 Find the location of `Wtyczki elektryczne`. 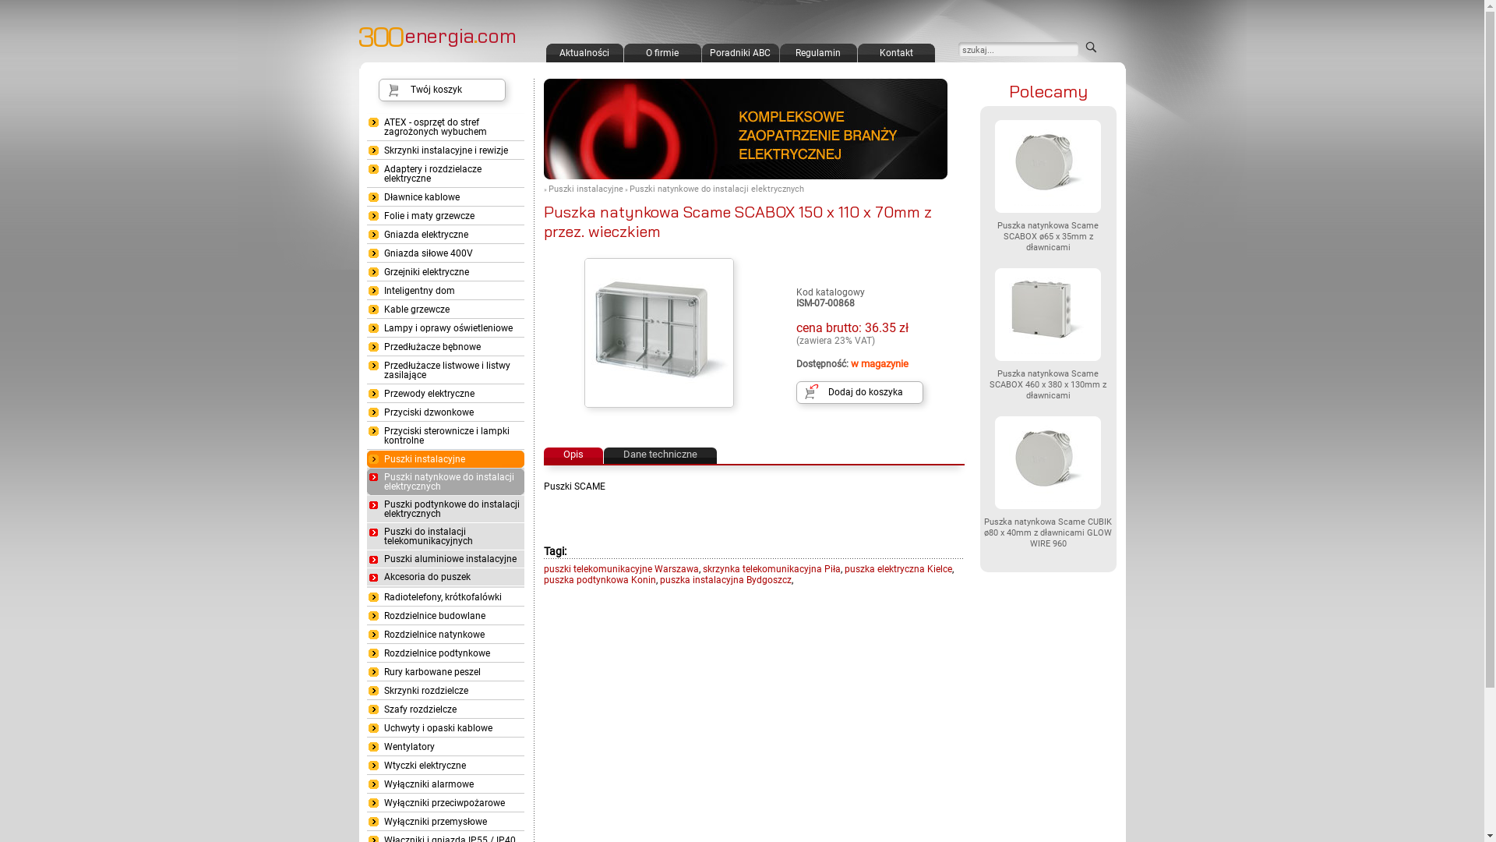

Wtyczki elektryczne is located at coordinates (445, 766).